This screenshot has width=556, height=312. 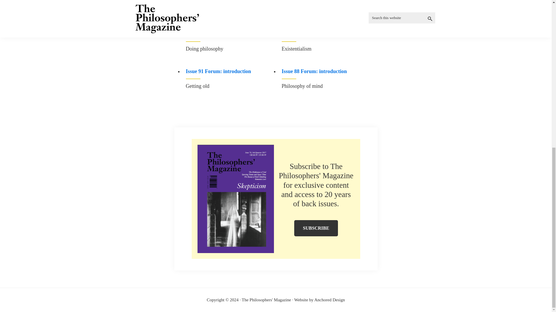 What do you see at coordinates (316, 228) in the screenshot?
I see `SUBSCRIBE` at bounding box center [316, 228].